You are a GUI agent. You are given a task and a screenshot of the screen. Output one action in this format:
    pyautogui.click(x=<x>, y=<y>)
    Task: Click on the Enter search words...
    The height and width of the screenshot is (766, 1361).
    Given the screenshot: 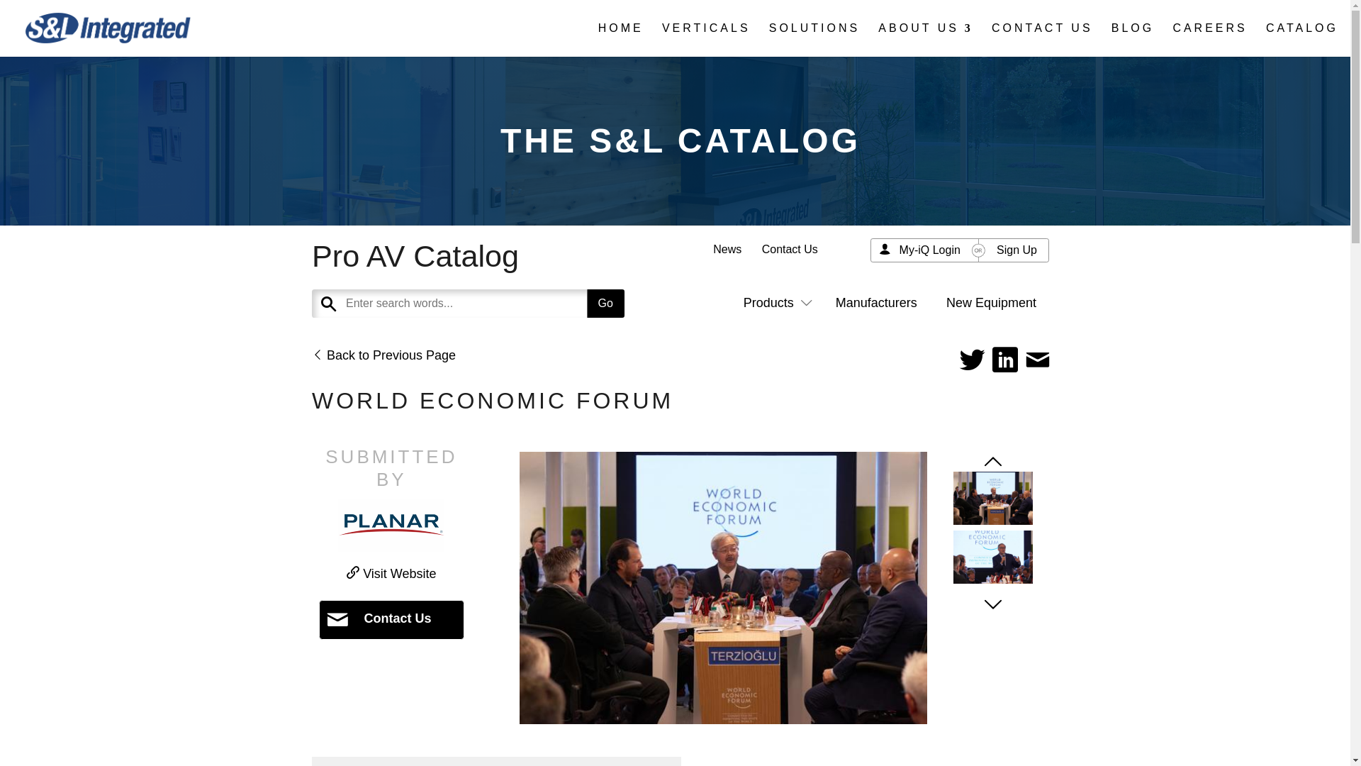 What is the action you would take?
    pyautogui.click(x=502, y=304)
    